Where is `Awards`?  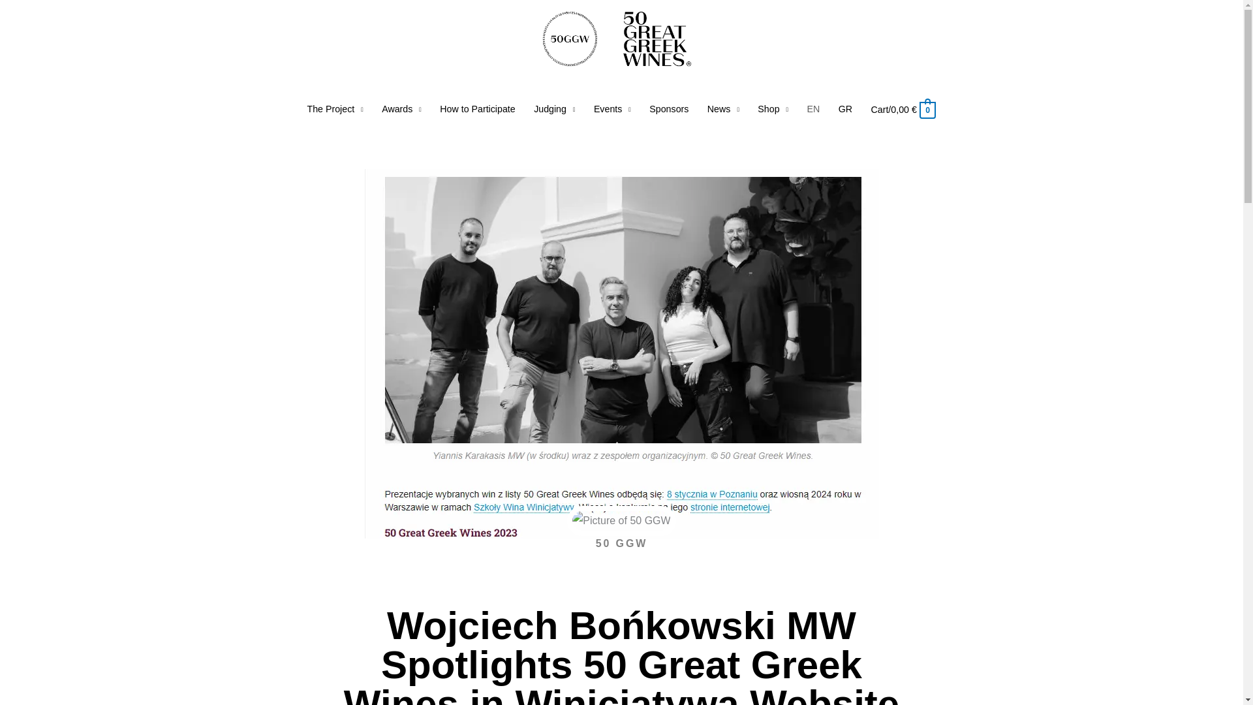
Awards is located at coordinates (401, 110).